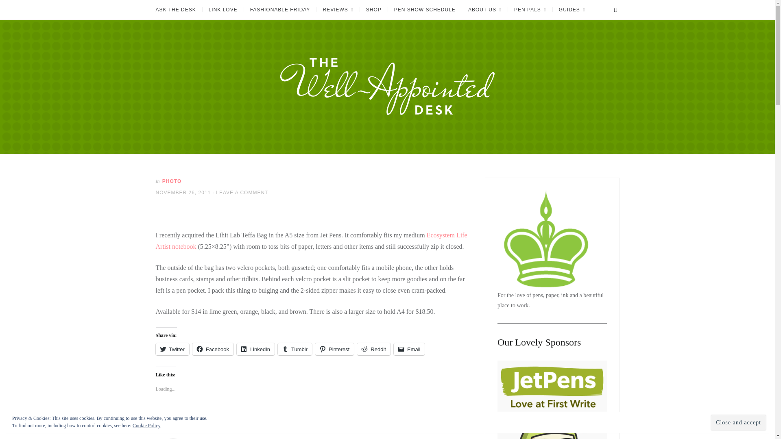  Describe the element at coordinates (295, 349) in the screenshot. I see `Tumblr` at that location.